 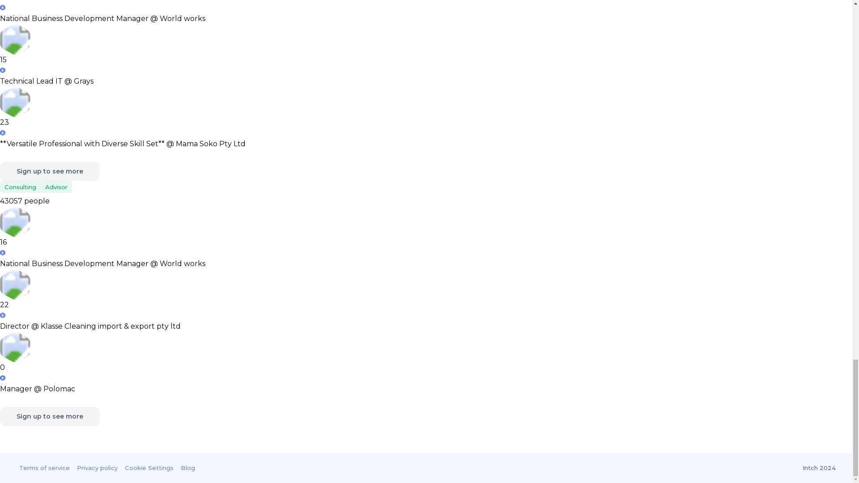 What do you see at coordinates (98, 468) in the screenshot?
I see `Privacy policy` at bounding box center [98, 468].